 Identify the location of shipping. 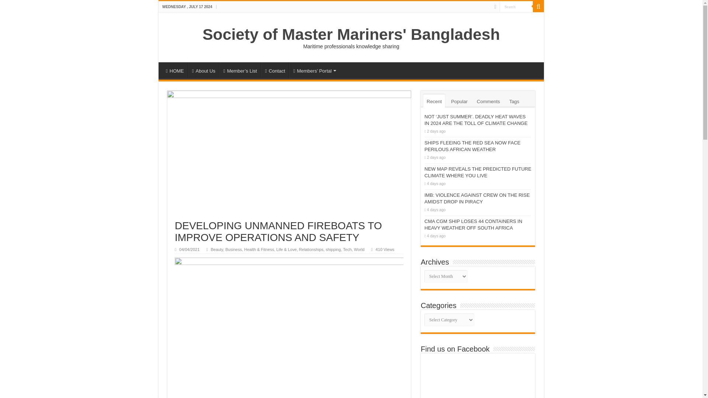
(333, 249).